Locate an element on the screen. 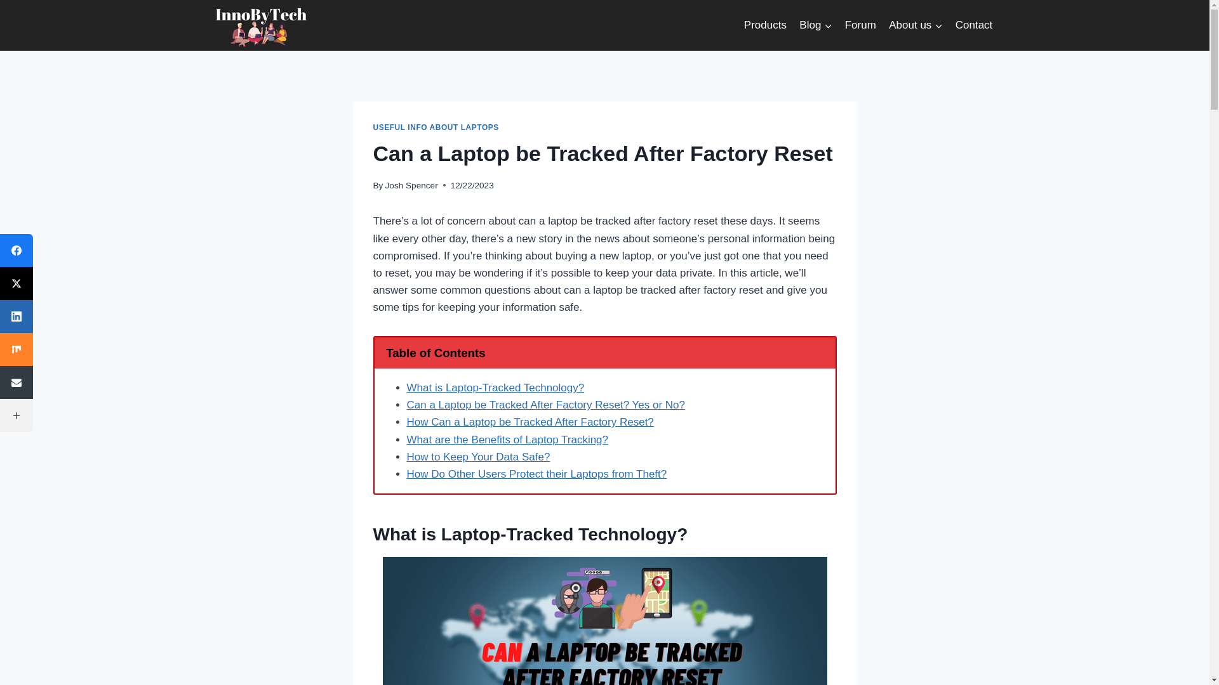 The height and width of the screenshot is (685, 1219). About us is located at coordinates (916, 25).